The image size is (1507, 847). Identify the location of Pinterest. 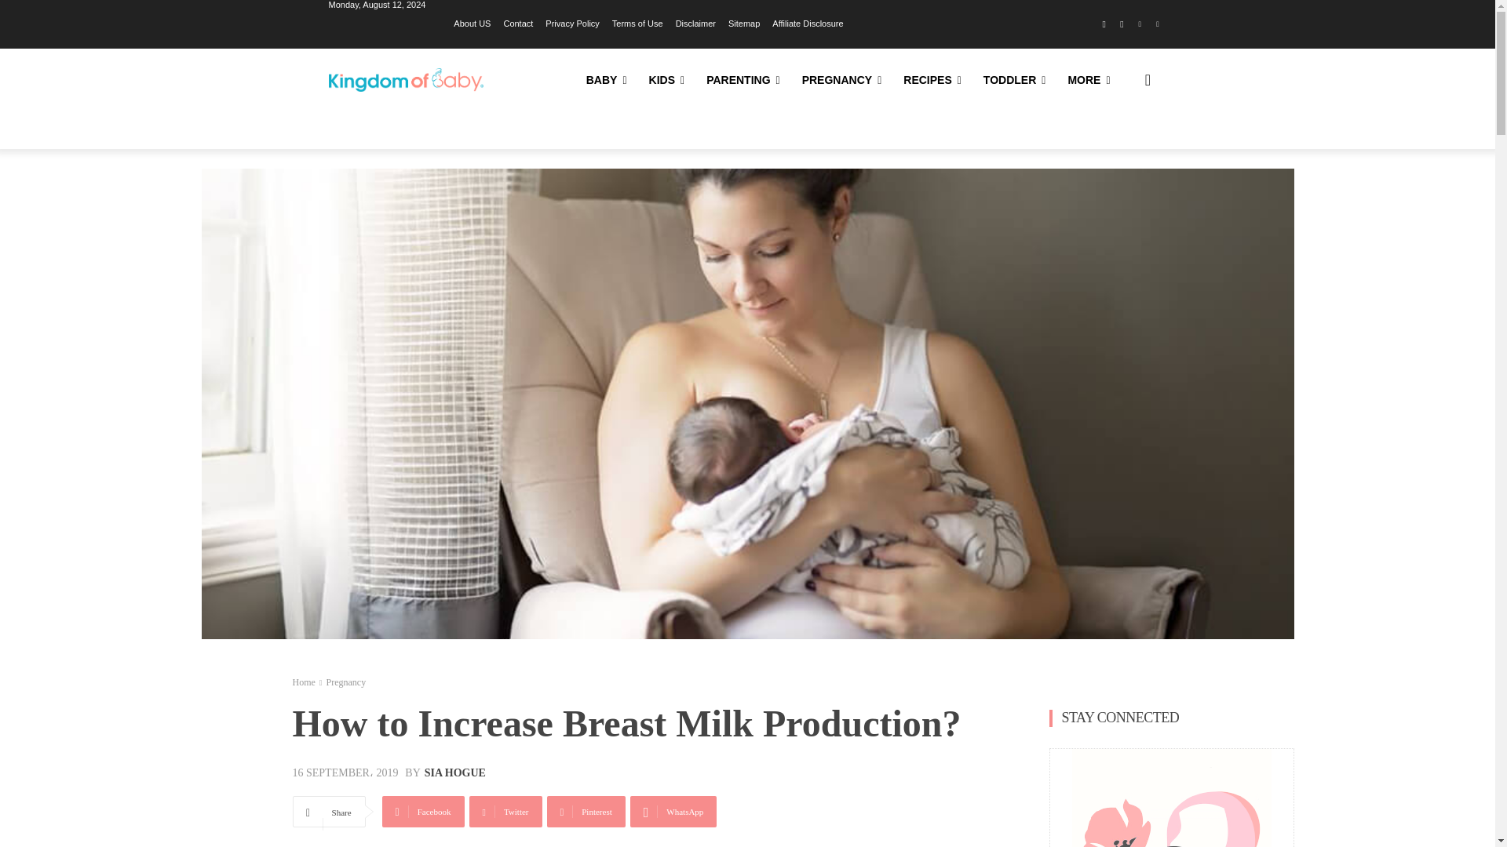
(586, 812).